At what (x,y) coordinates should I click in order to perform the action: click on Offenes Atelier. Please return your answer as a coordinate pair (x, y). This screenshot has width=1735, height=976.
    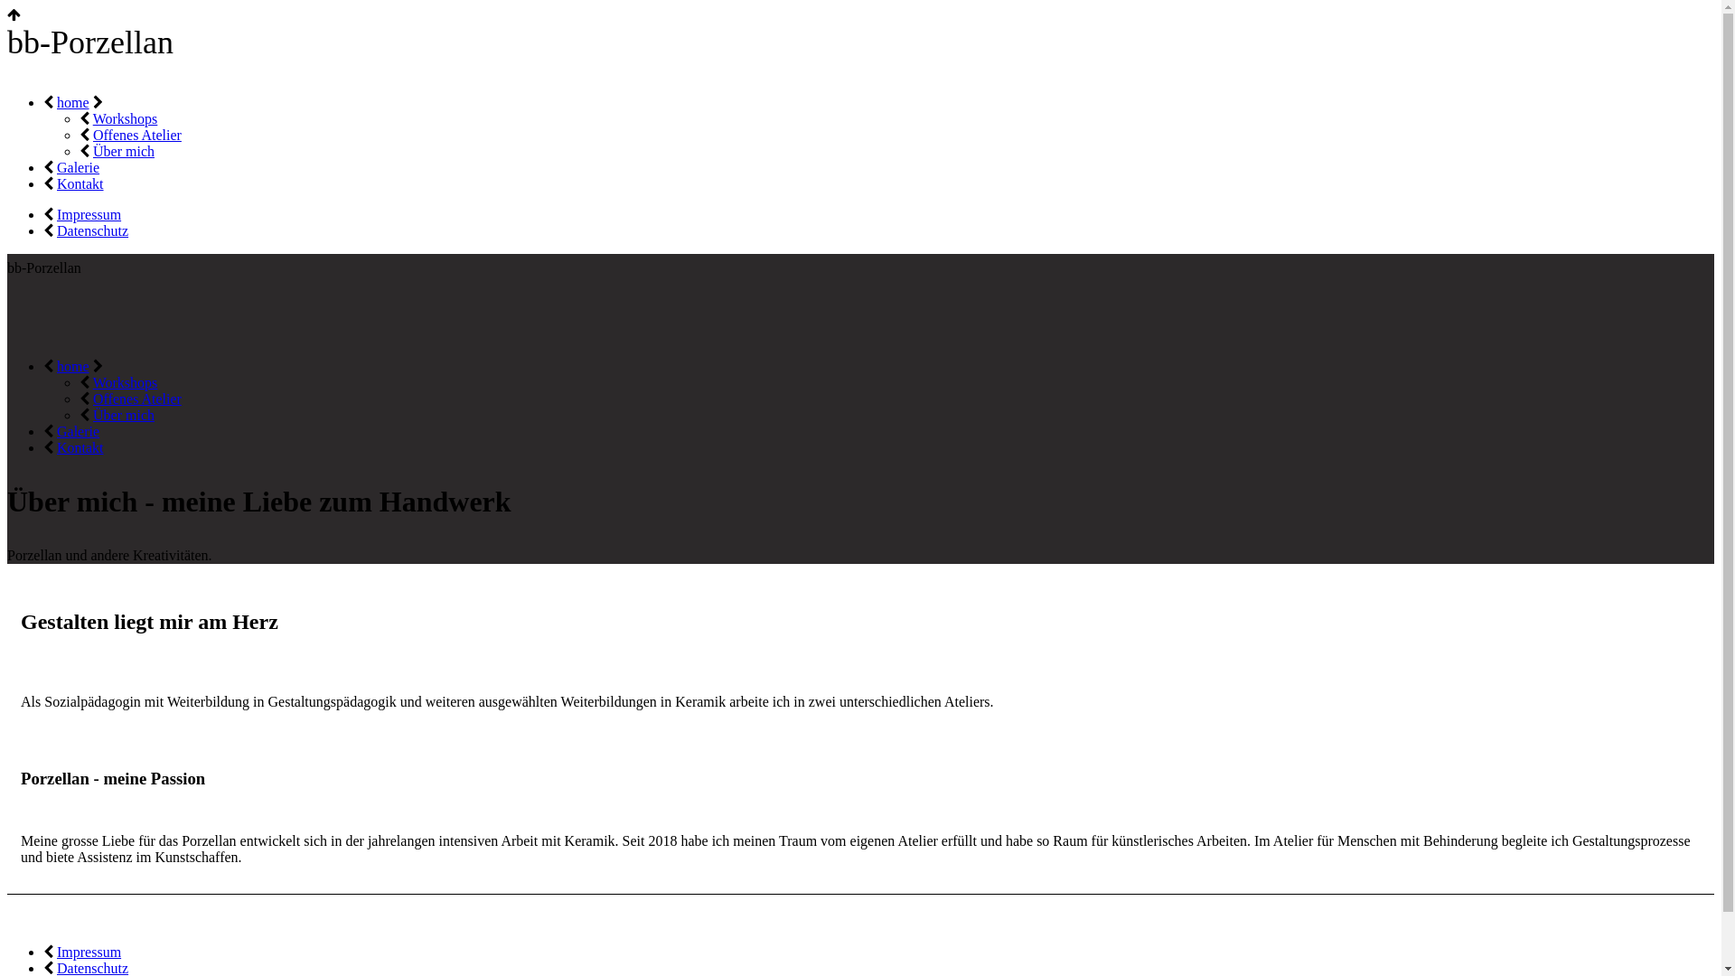
    Looking at the image, I should click on (137, 399).